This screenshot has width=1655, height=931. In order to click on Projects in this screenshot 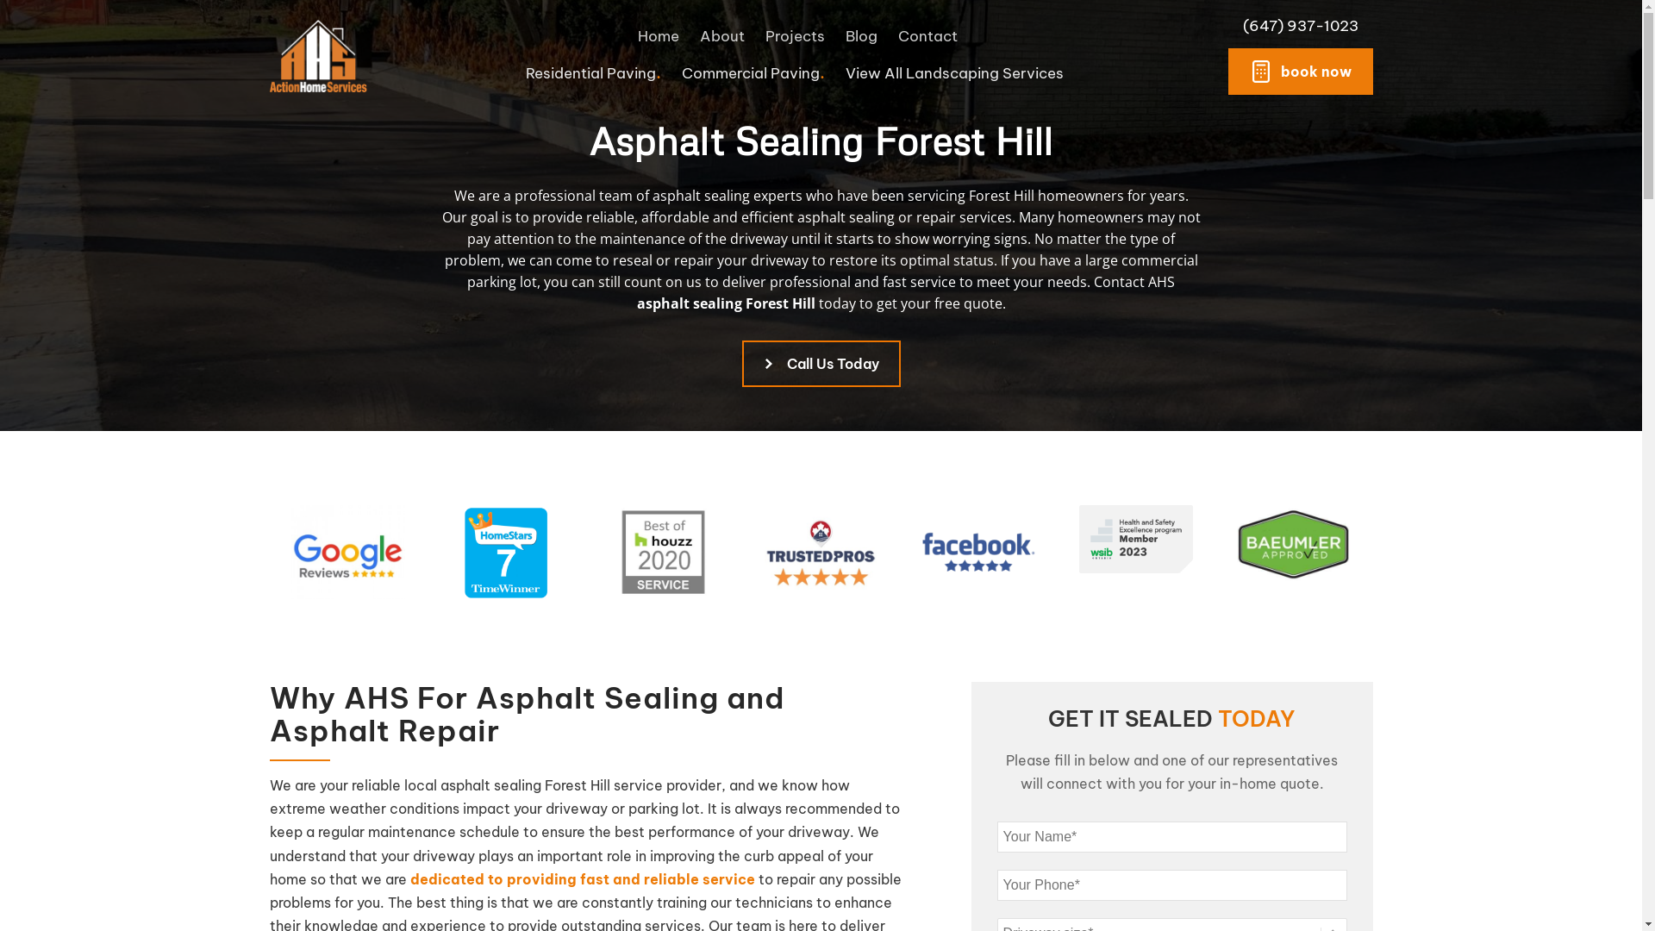, I will do `click(795, 36)`.